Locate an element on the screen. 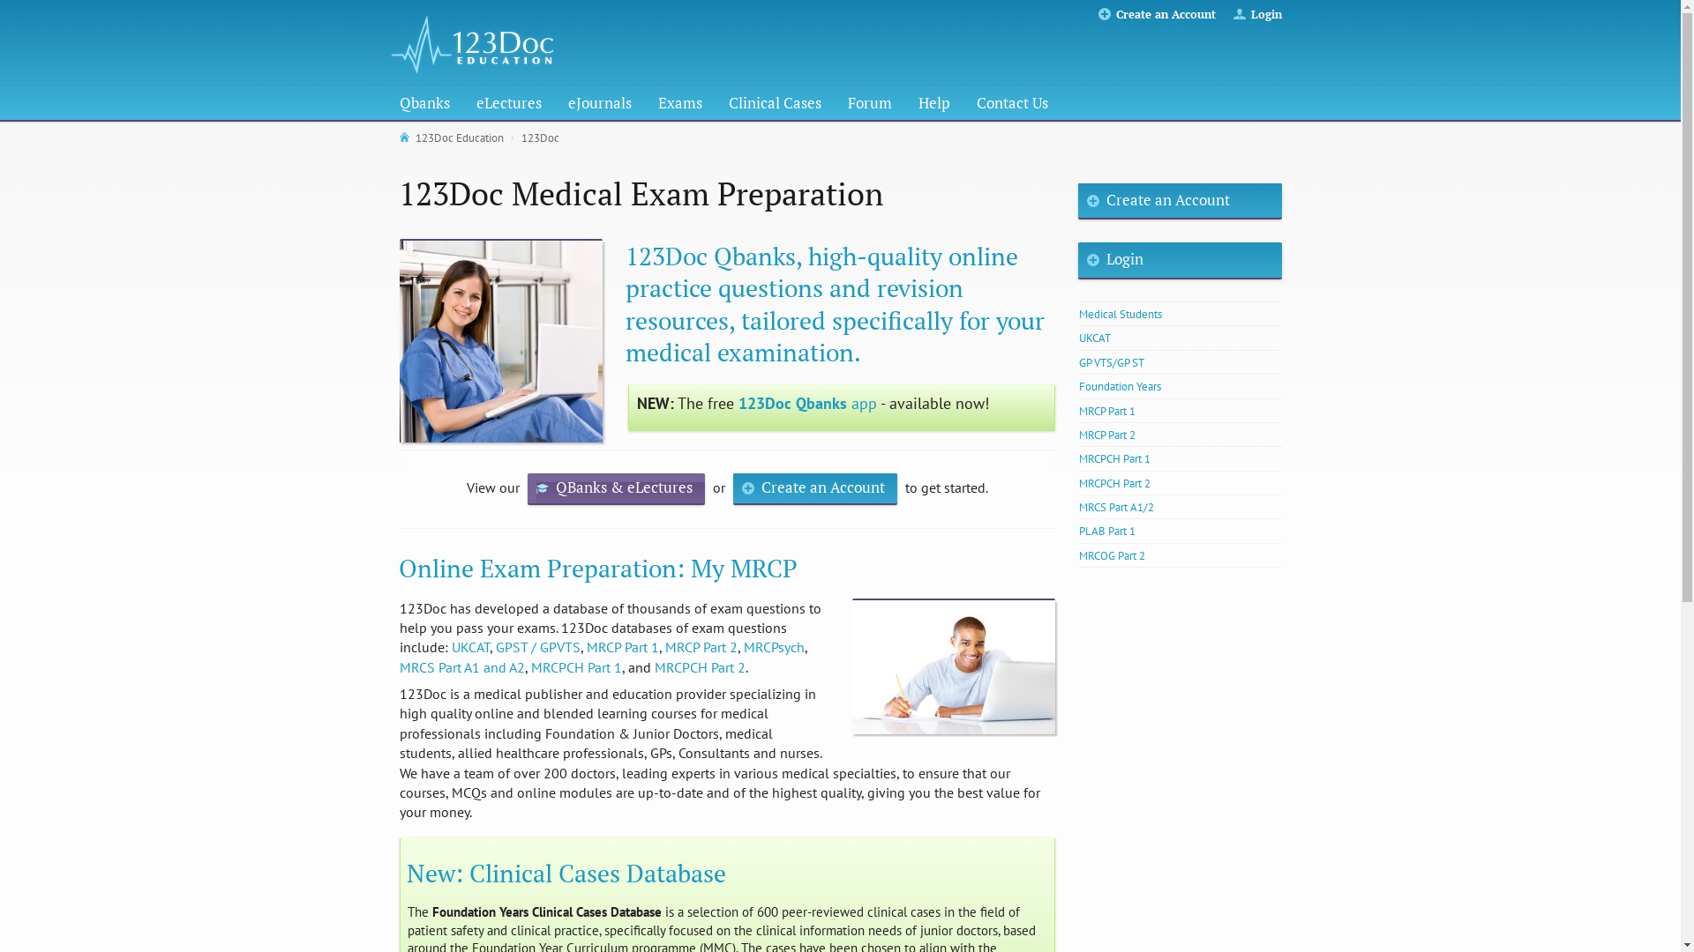  Clinical Cases is located at coordinates (775, 104).